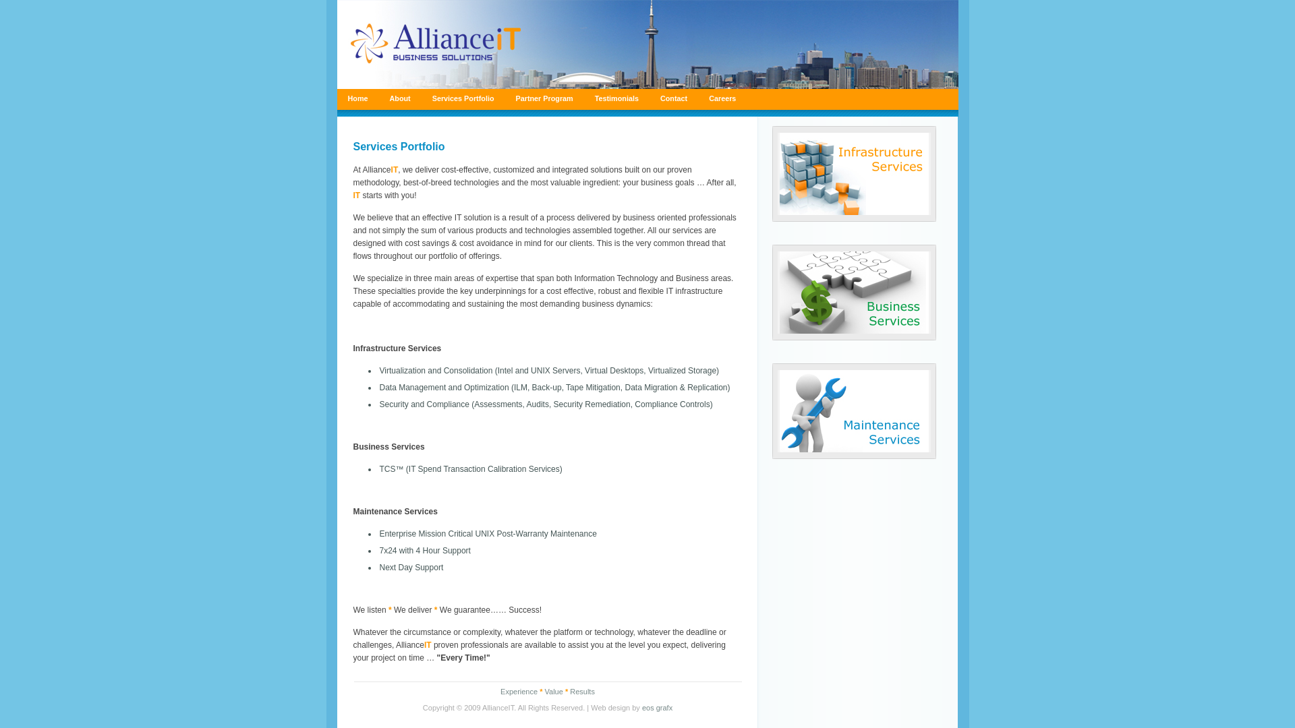 This screenshot has width=1295, height=728. What do you see at coordinates (583, 692) in the screenshot?
I see `Results` at bounding box center [583, 692].